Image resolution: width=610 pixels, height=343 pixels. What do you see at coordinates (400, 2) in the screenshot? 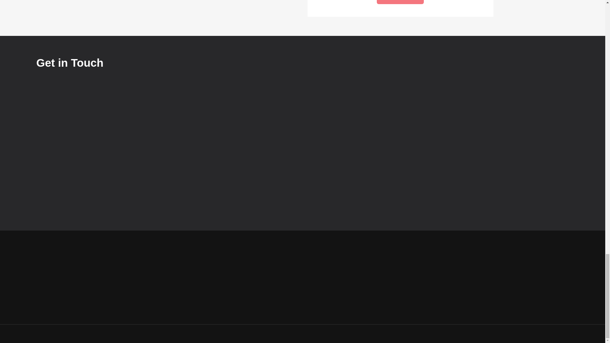
I see `Go to Step 2` at bounding box center [400, 2].